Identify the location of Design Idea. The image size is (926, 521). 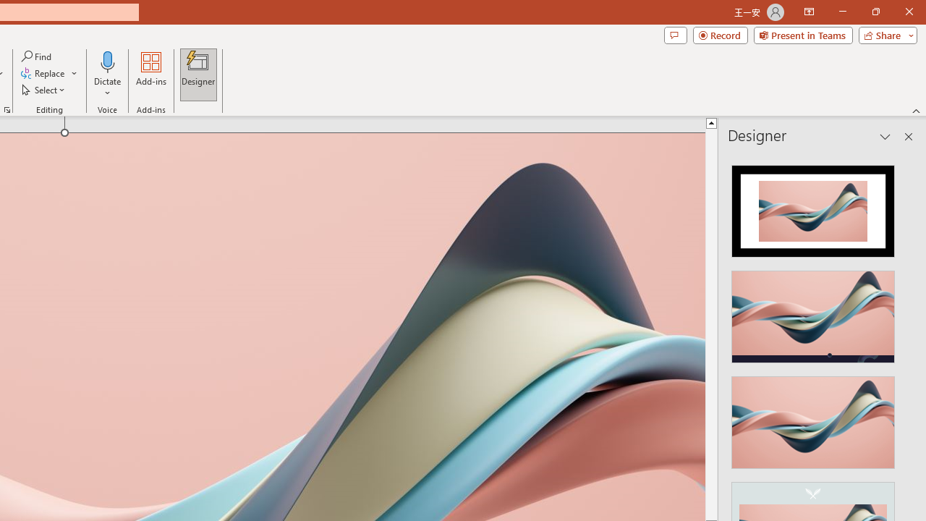
(813, 418).